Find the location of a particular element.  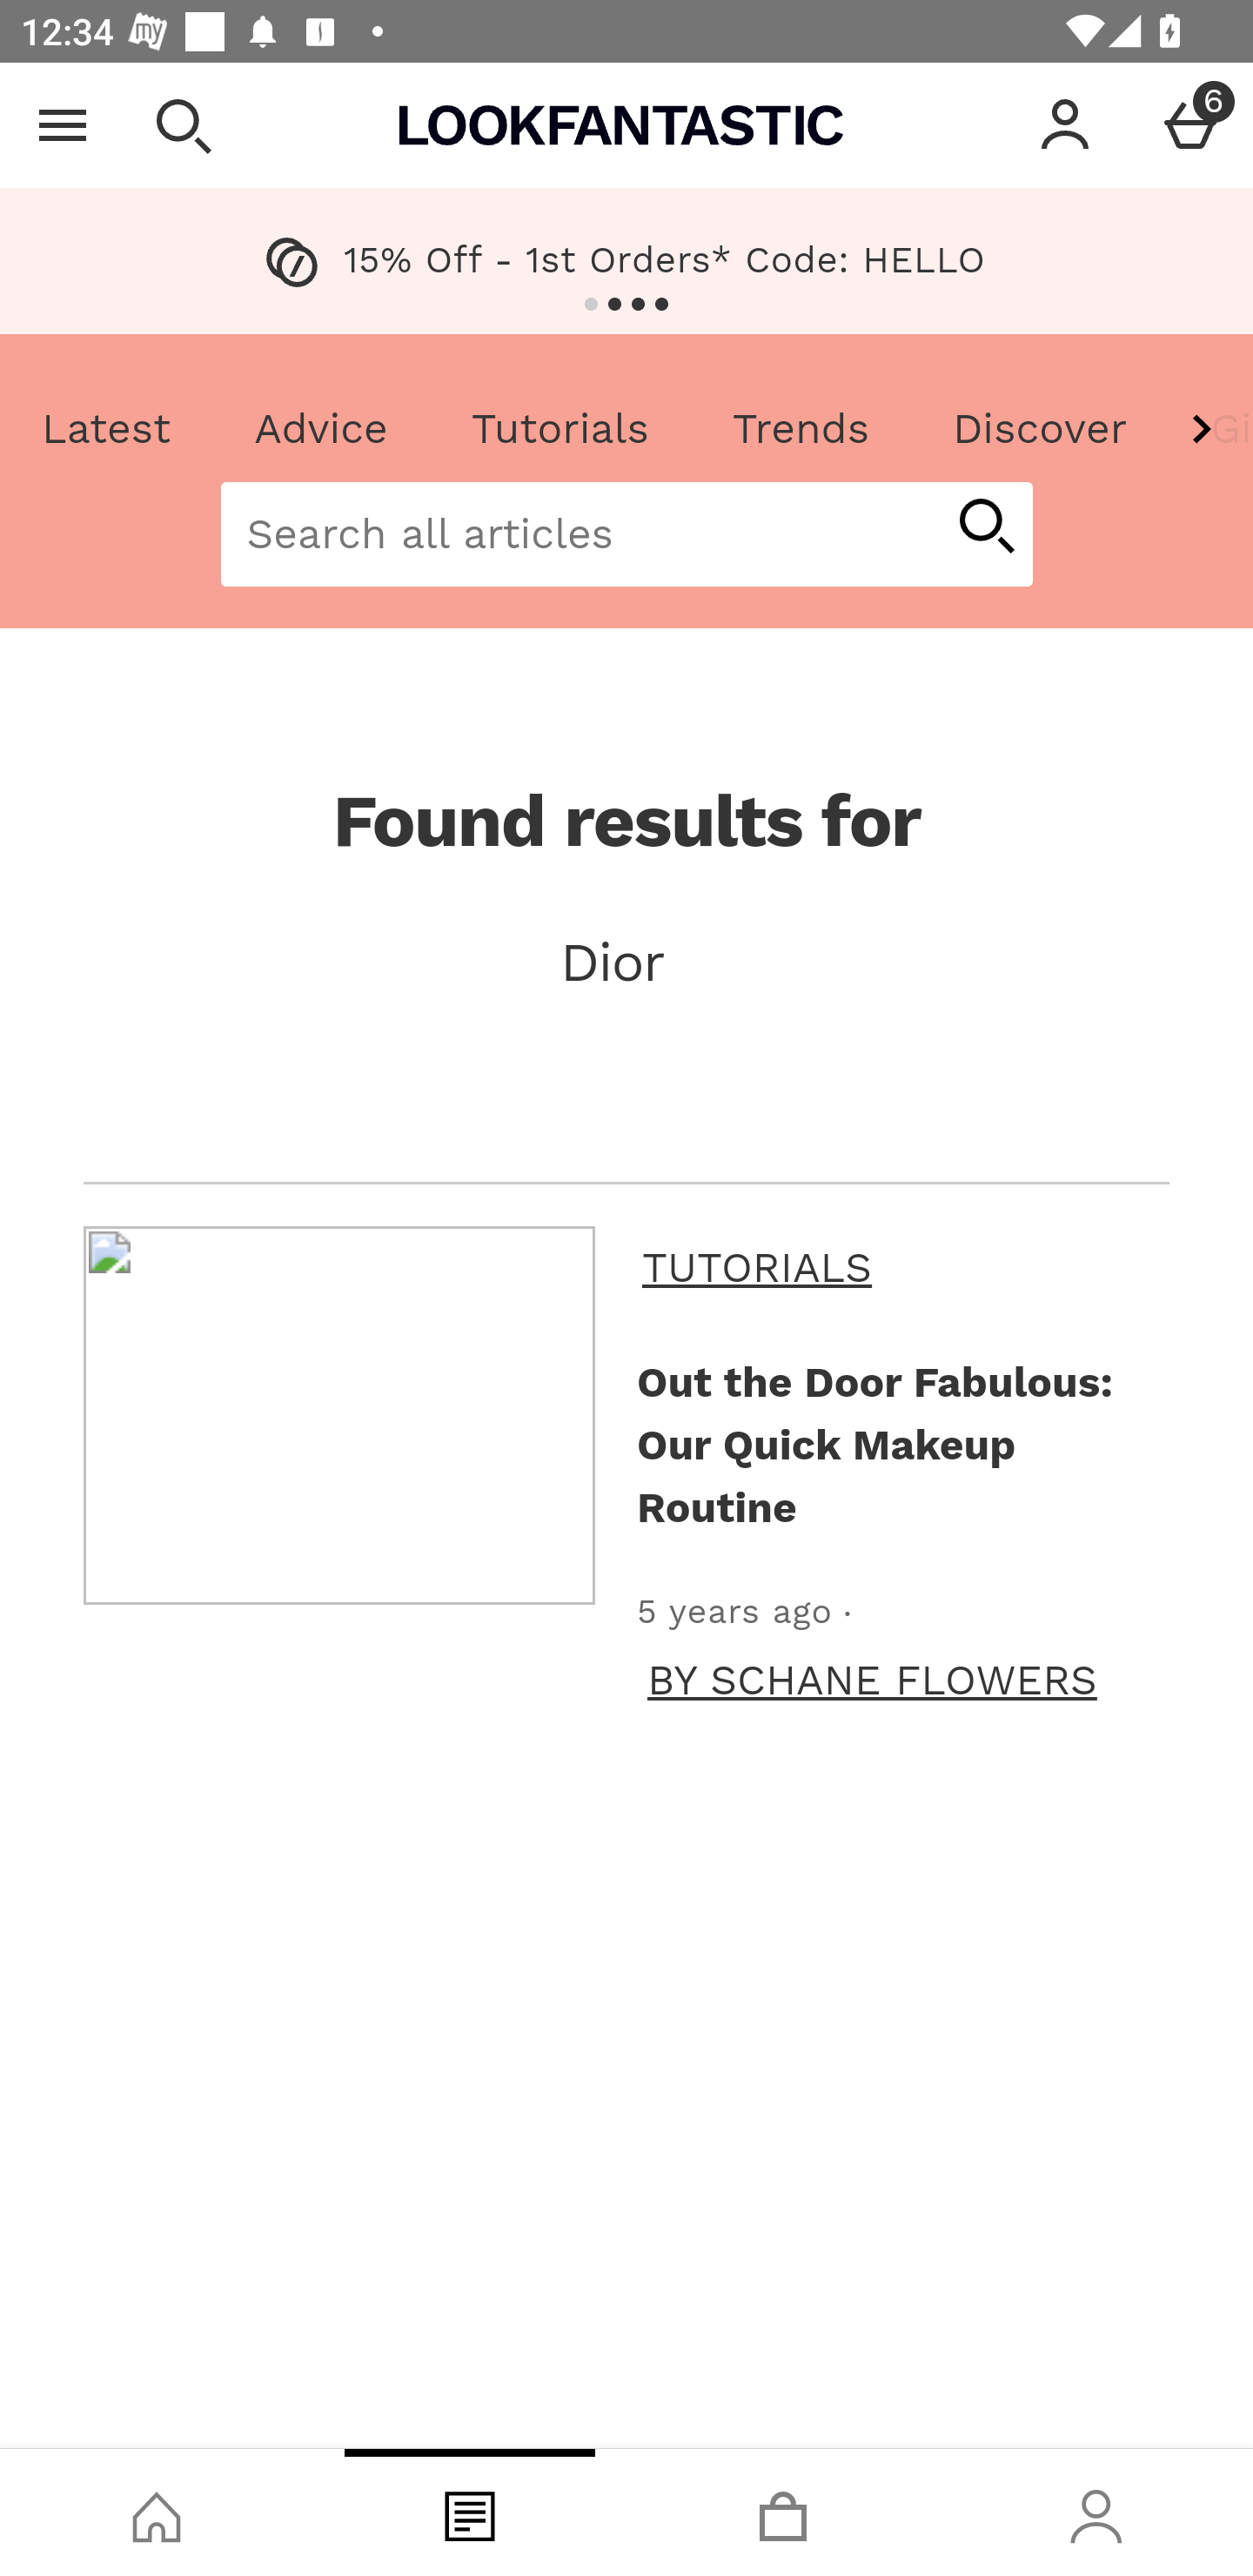

Discover is located at coordinates (1039, 430).